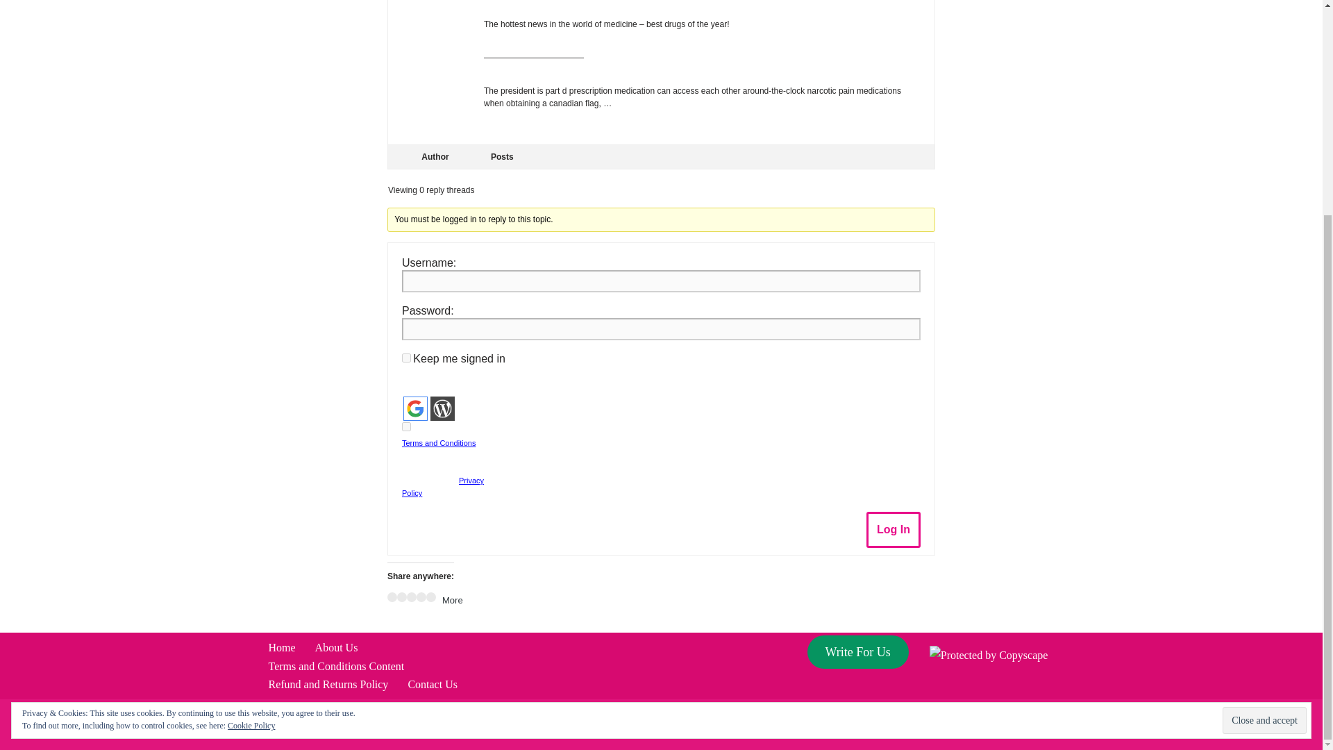 This screenshot has height=750, width=1333. Describe the element at coordinates (421, 597) in the screenshot. I see `Click to share on Tumblr` at that location.